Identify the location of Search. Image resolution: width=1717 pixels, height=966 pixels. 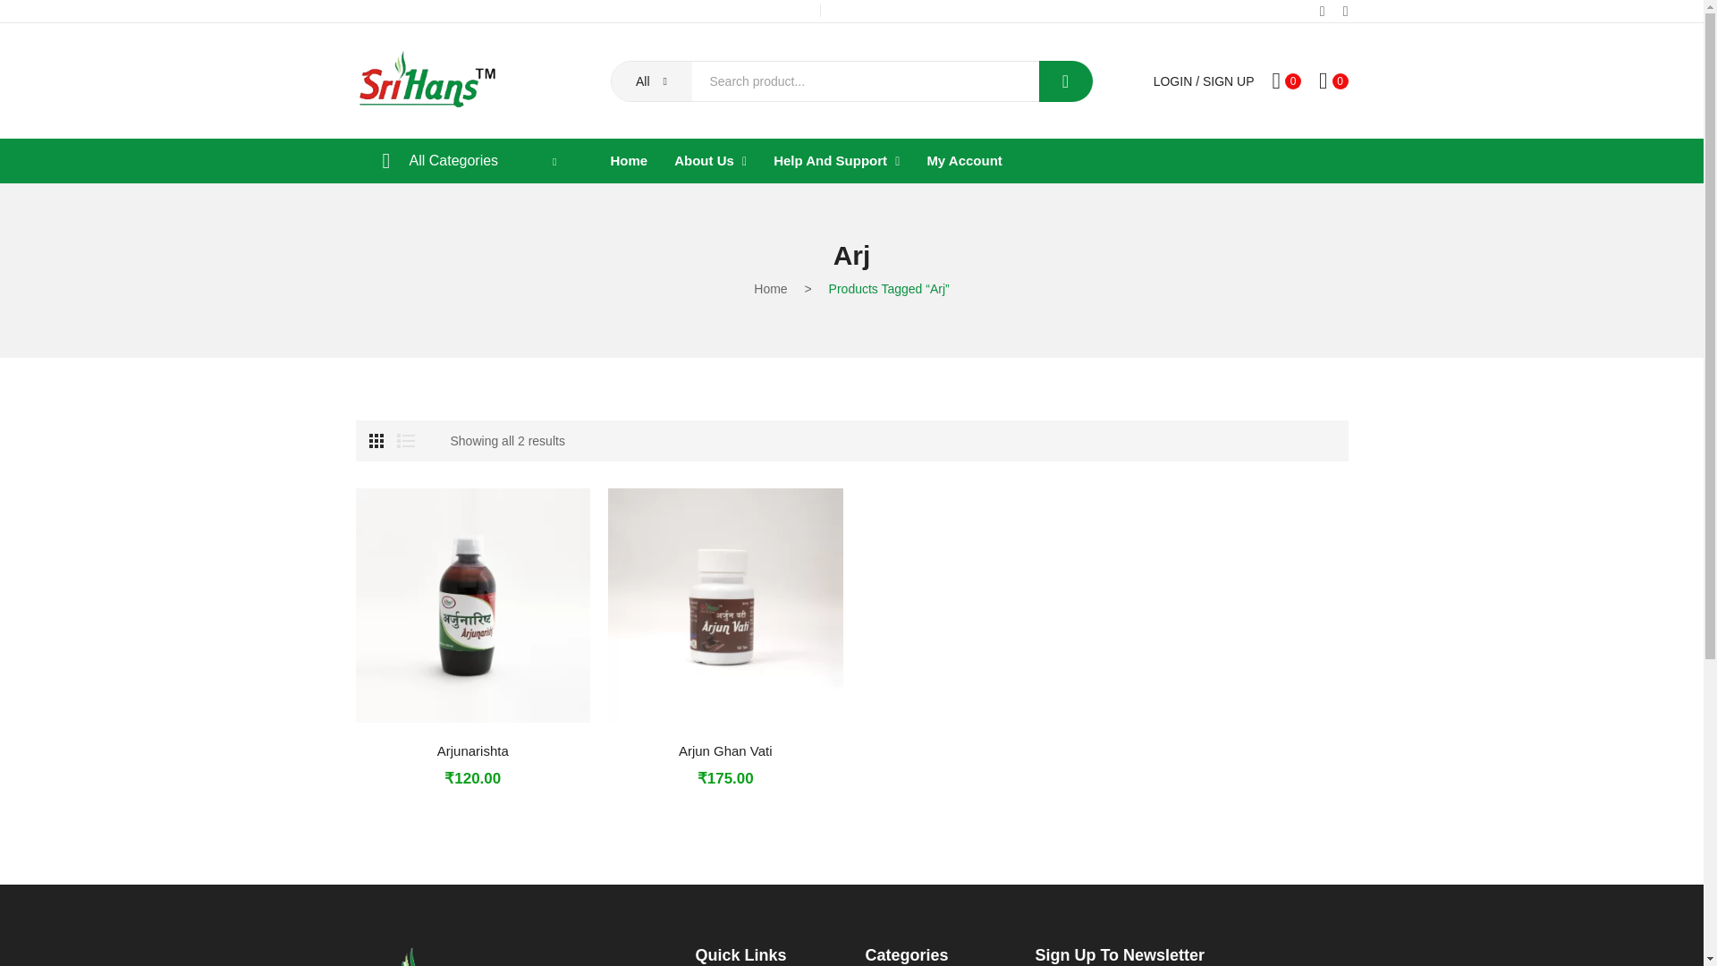
(1065, 81).